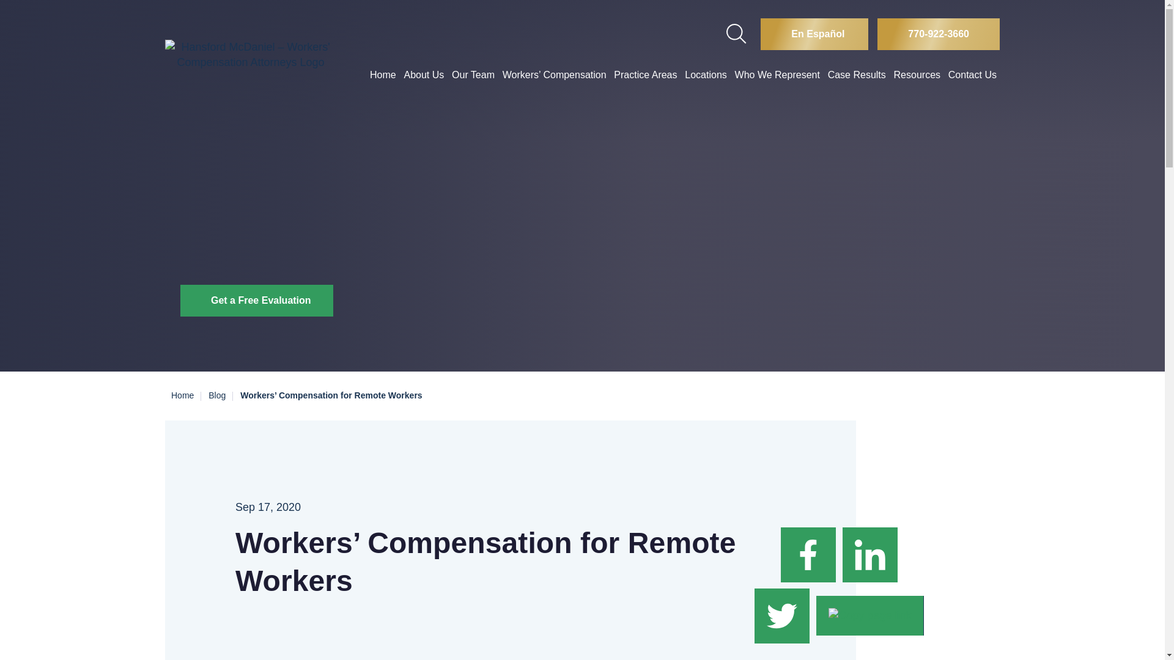  I want to click on Share This Article on Facebook, so click(810, 554).